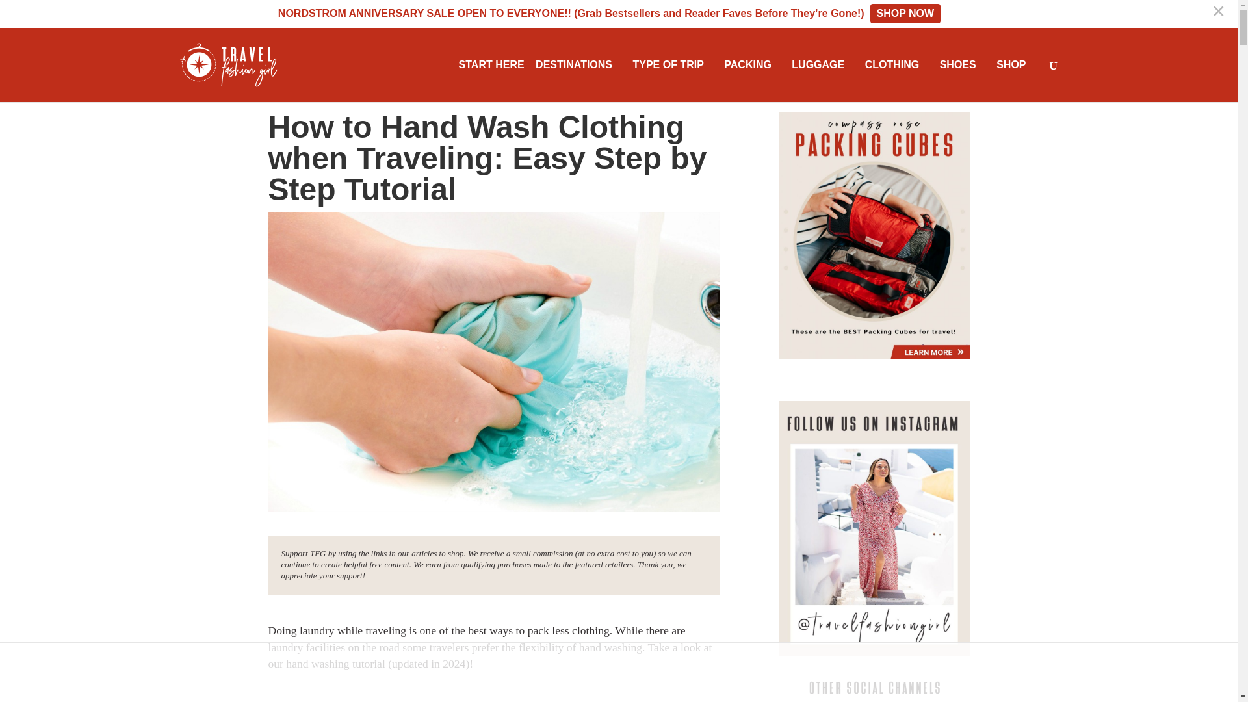 The image size is (1248, 702). Describe the element at coordinates (822, 64) in the screenshot. I see `LUGGAGE` at that location.